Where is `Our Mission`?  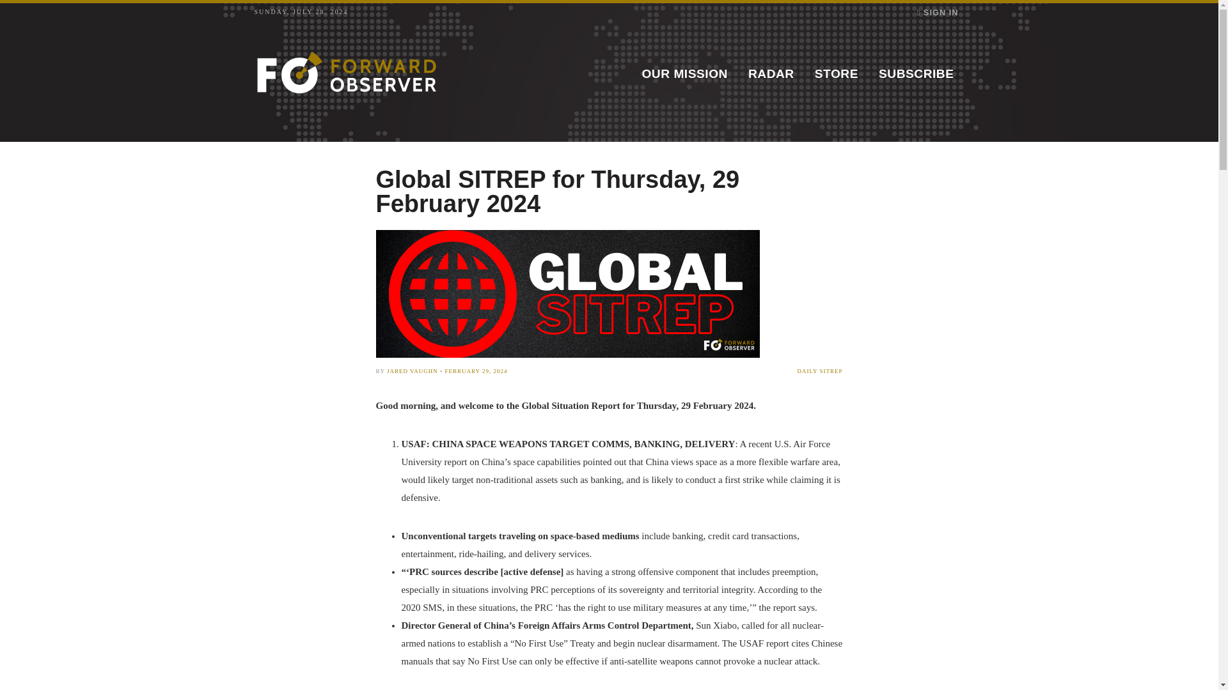 Our Mission is located at coordinates (684, 74).